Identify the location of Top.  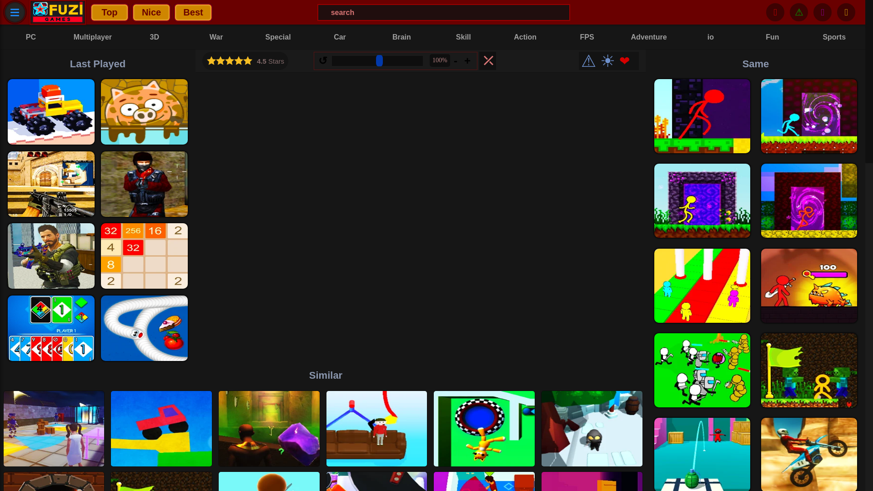
(109, 12).